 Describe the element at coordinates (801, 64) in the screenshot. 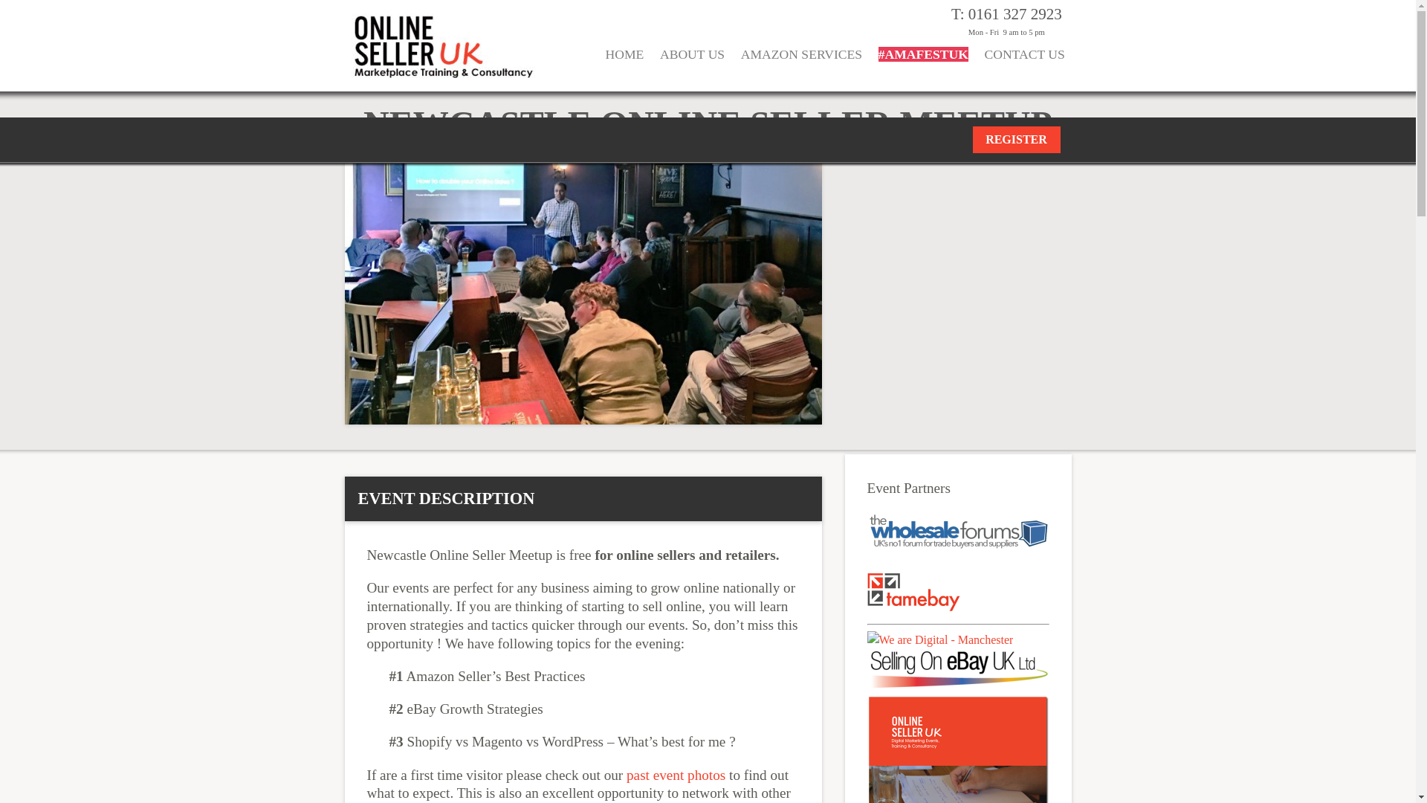

I see `AMAZON SERVICES` at that location.